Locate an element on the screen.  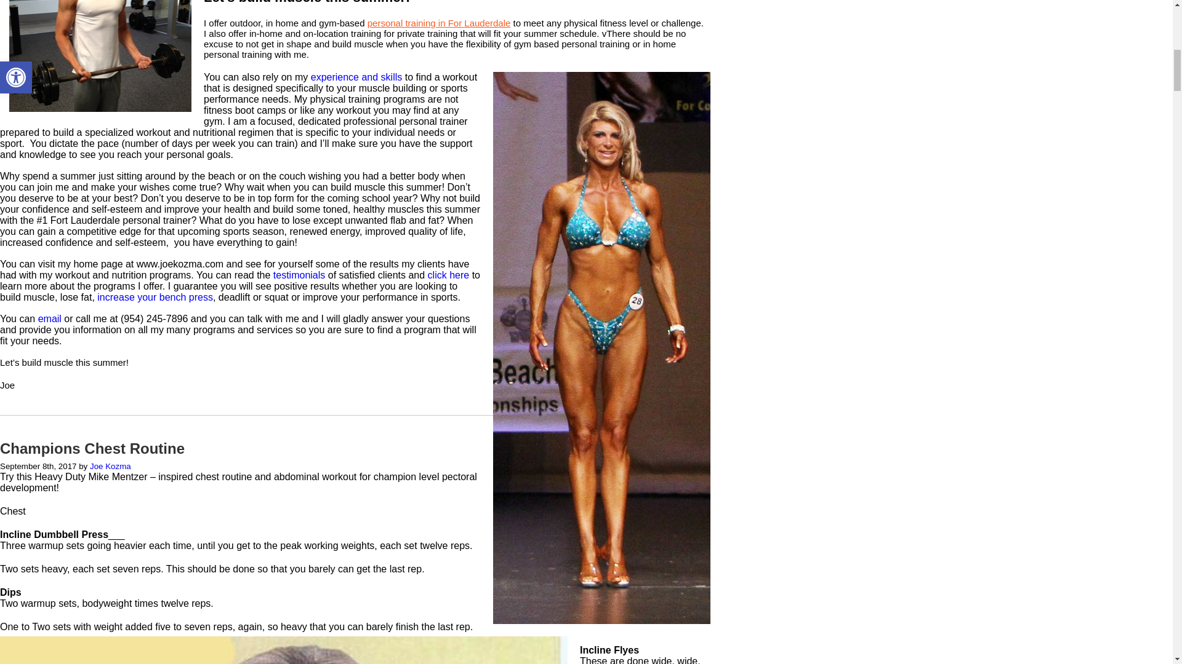
Posts by Joe Kozma is located at coordinates (110, 466).